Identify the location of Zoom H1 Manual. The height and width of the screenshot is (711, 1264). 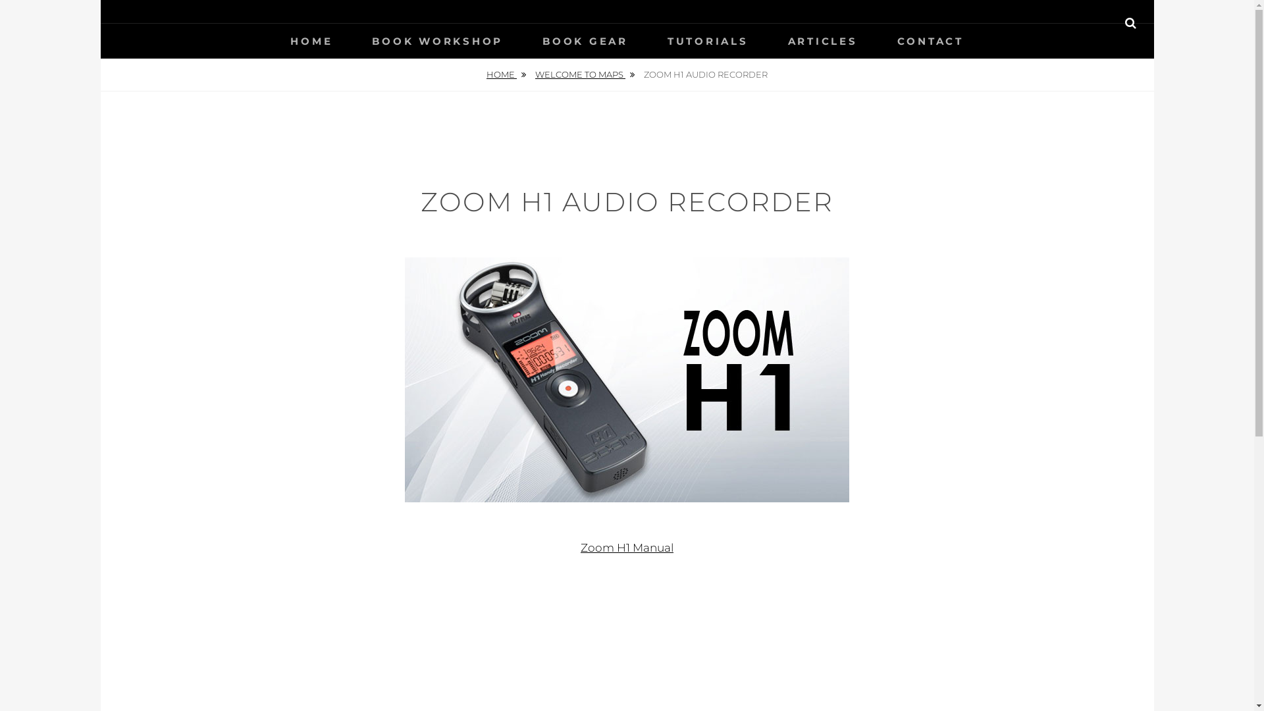
(627, 548).